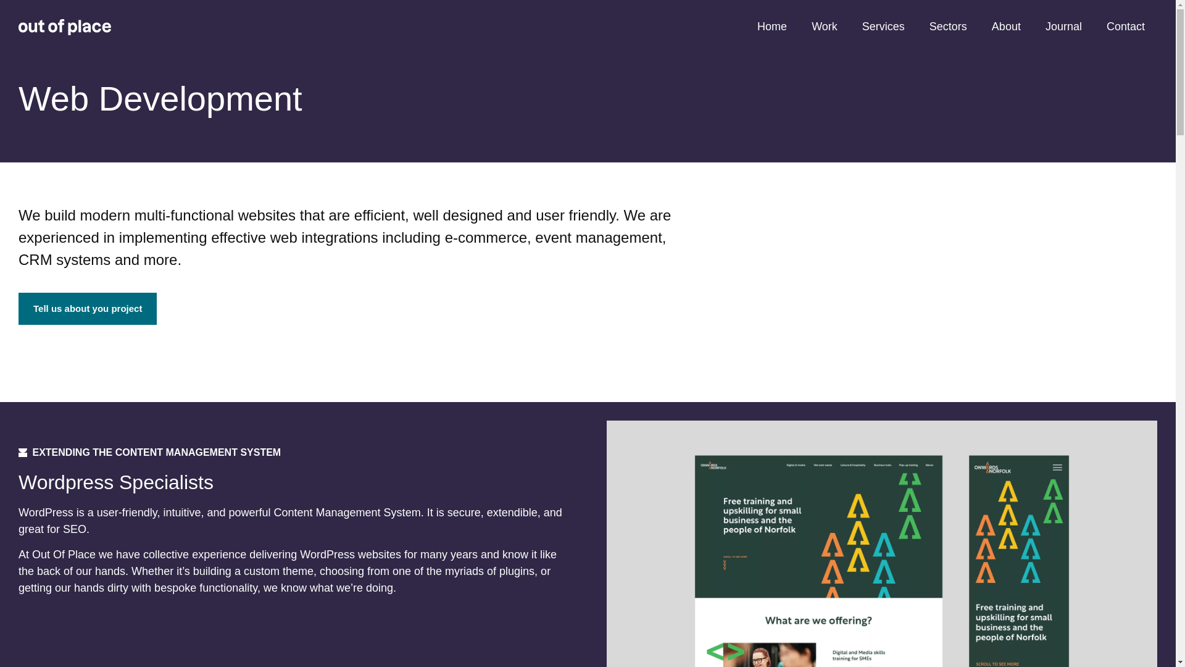 The image size is (1185, 667). What do you see at coordinates (771, 26) in the screenshot?
I see `Home` at bounding box center [771, 26].